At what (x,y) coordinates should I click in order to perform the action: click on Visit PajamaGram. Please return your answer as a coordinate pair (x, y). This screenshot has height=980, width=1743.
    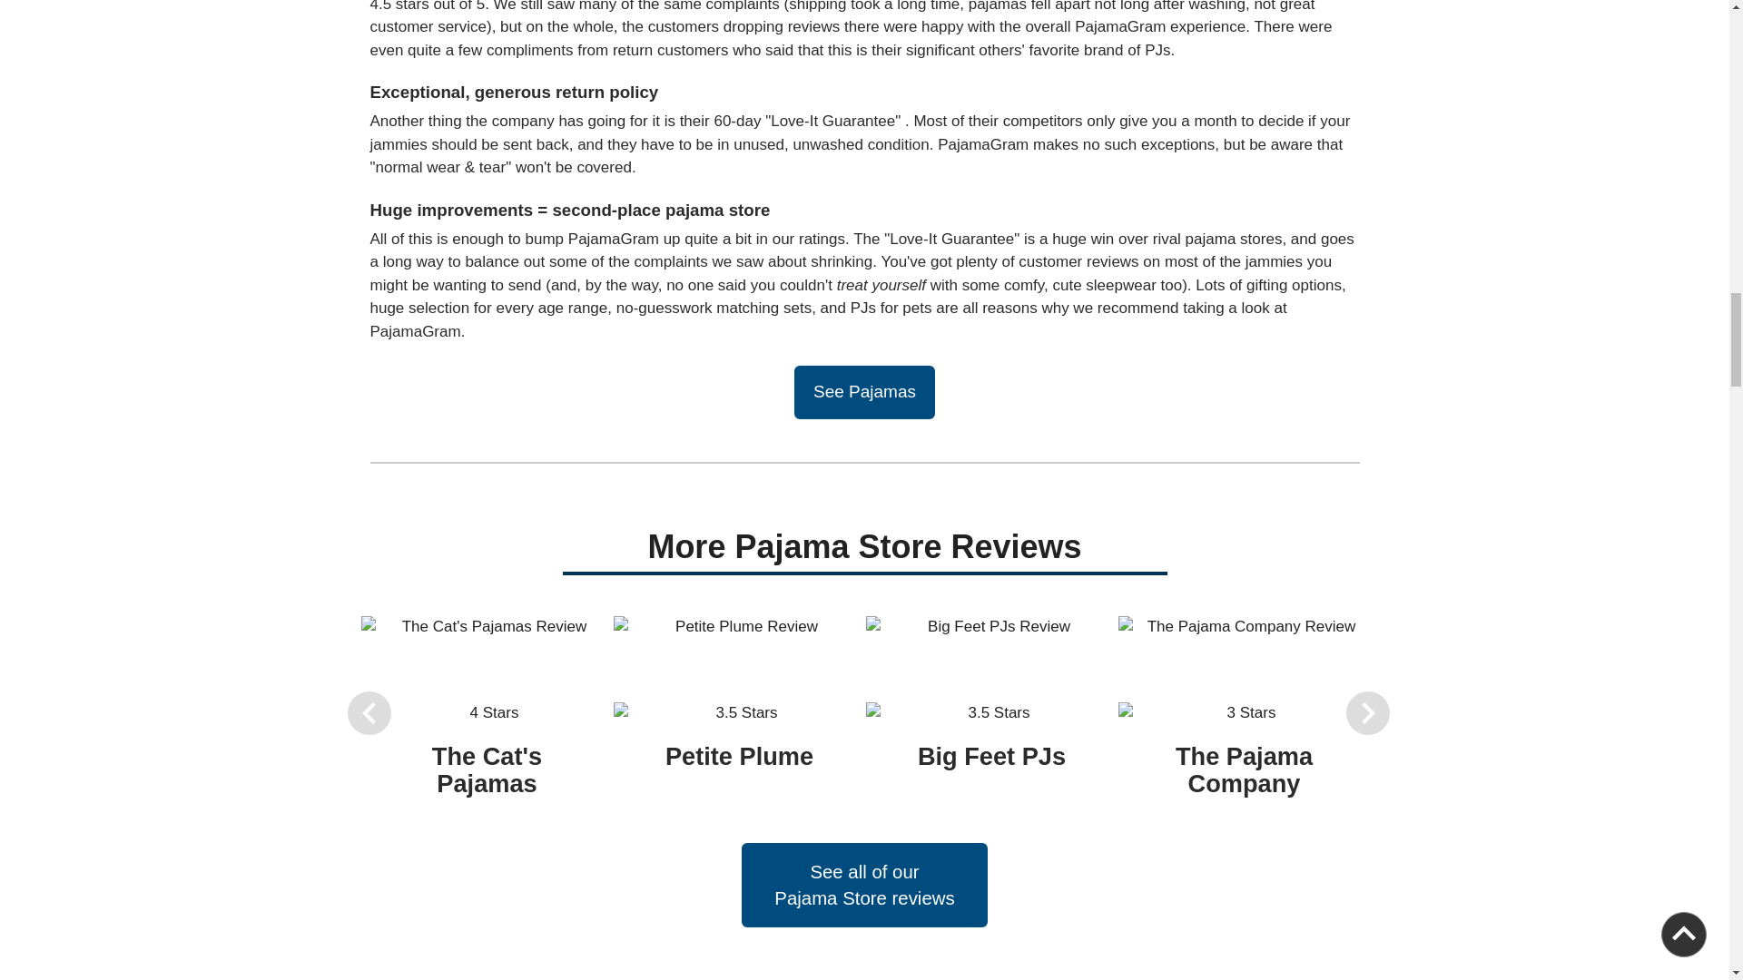
    Looking at the image, I should click on (864, 392).